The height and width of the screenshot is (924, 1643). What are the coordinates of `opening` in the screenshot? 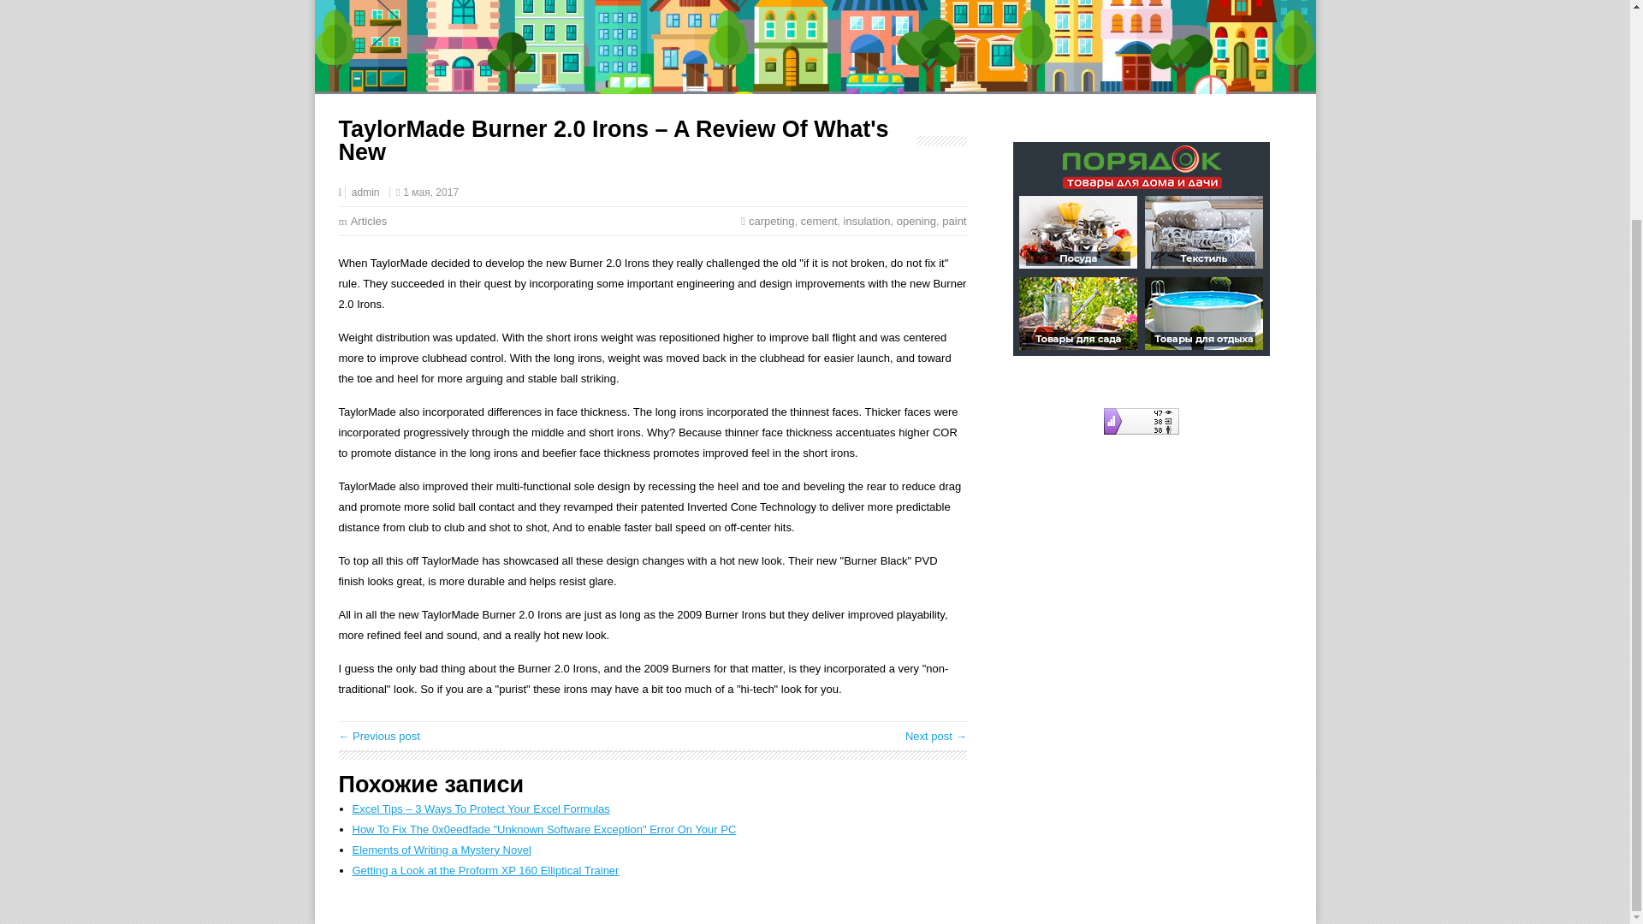 It's located at (916, 221).